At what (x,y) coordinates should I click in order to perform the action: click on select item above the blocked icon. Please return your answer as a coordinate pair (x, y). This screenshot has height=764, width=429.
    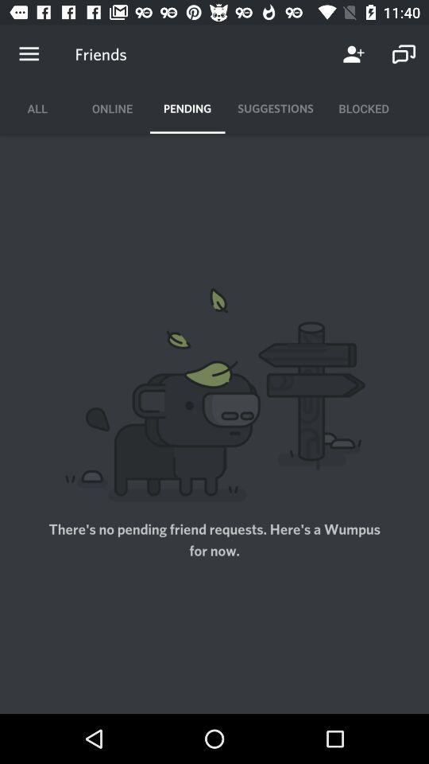
    Looking at the image, I should click on (404, 54).